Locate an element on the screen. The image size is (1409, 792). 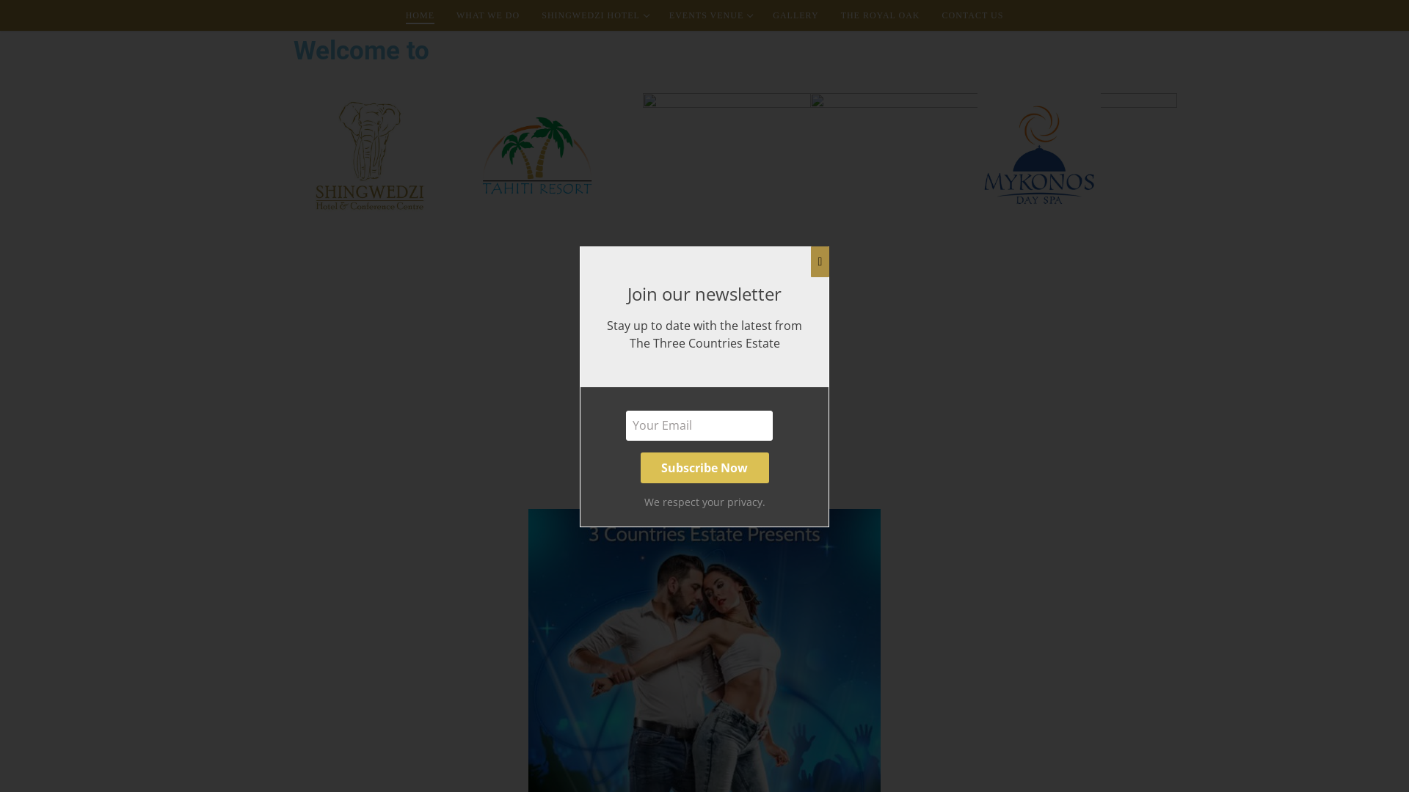
GALLERY is located at coordinates (795, 15).